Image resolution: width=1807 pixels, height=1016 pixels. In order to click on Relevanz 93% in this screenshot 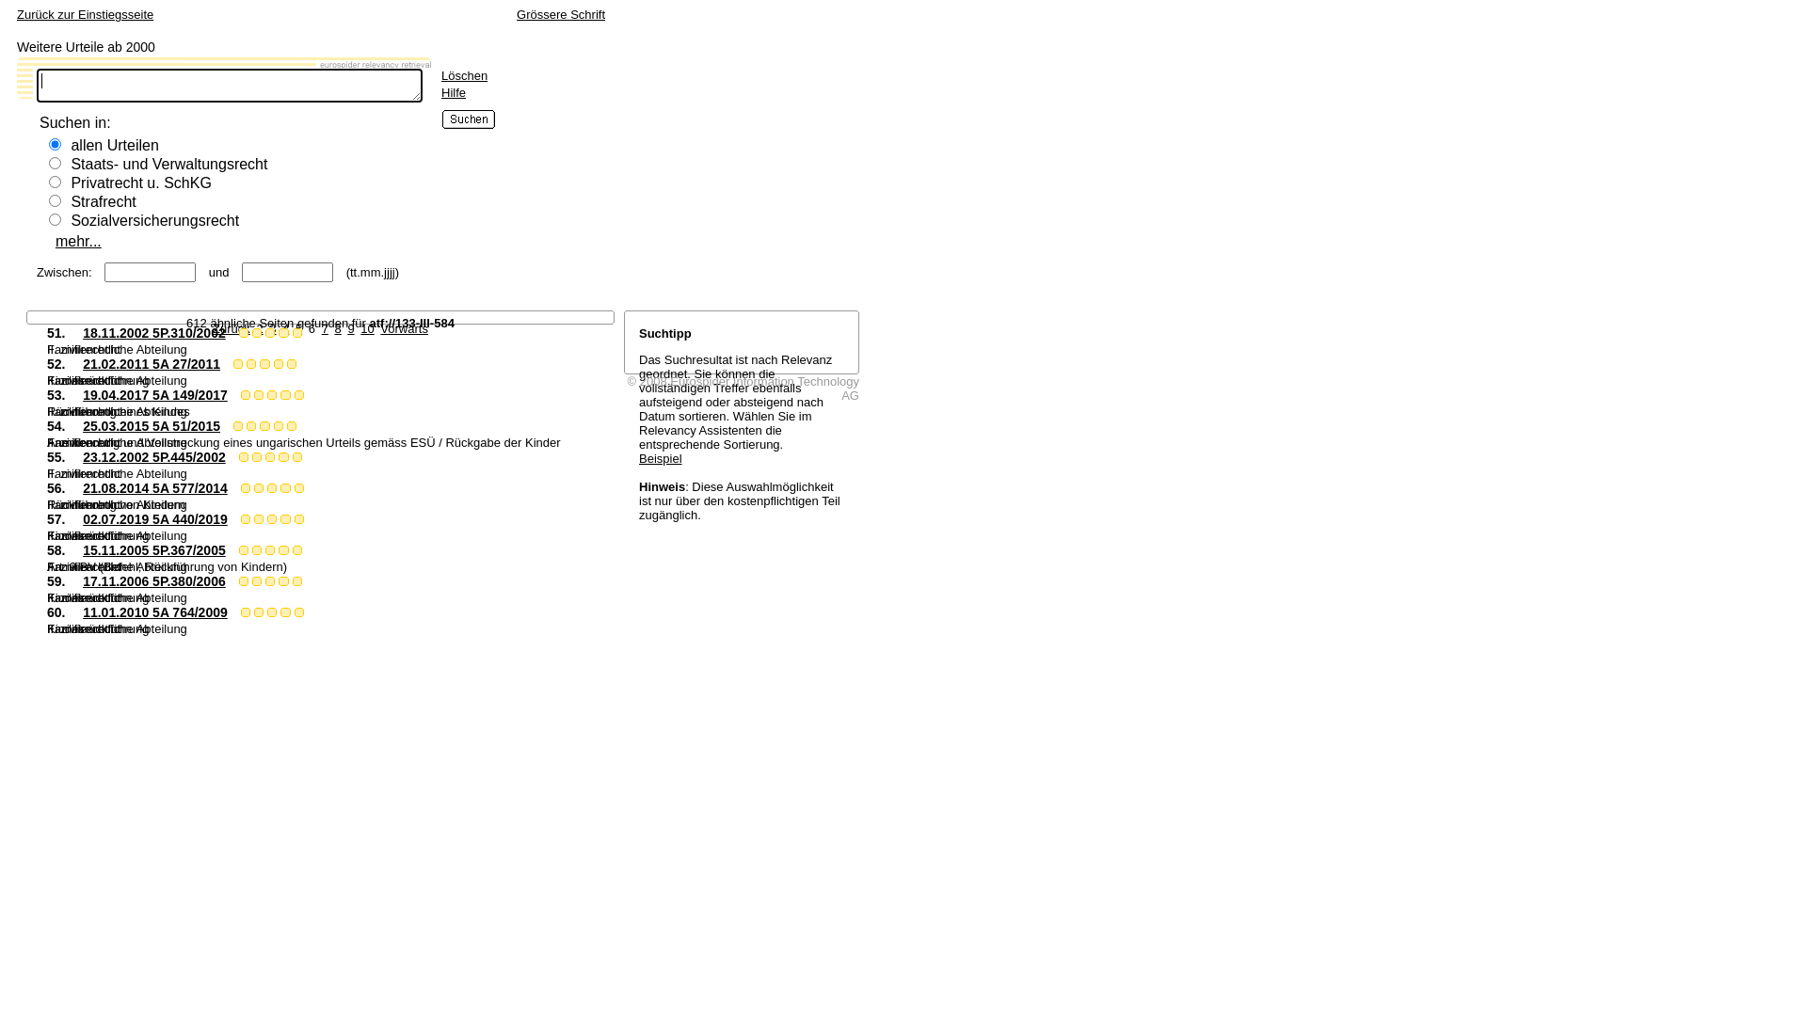, I will do `click(285, 395)`.